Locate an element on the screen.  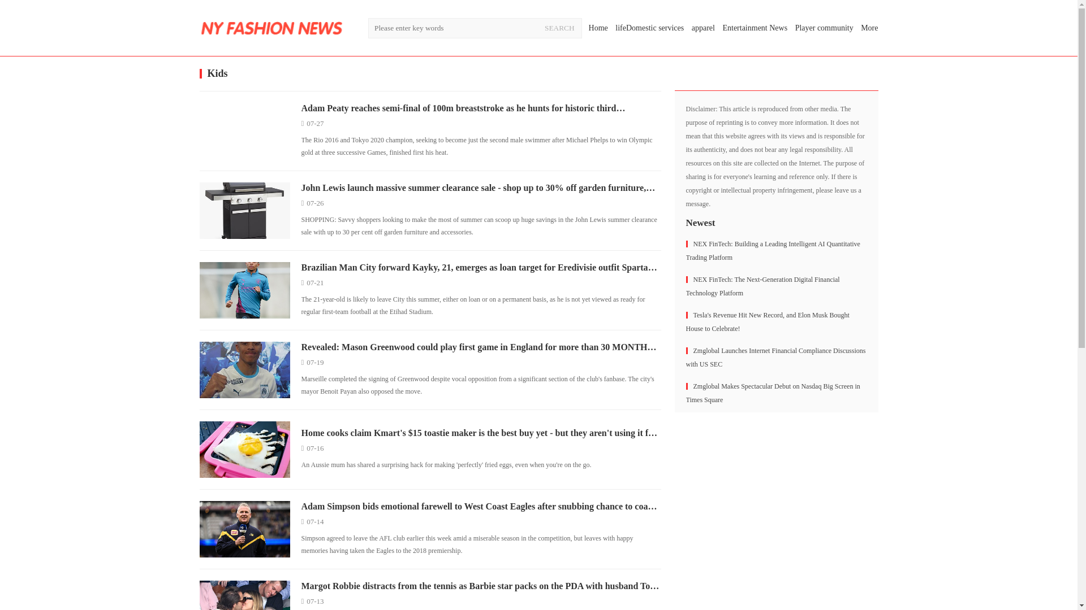
SEARCH is located at coordinates (560, 28).